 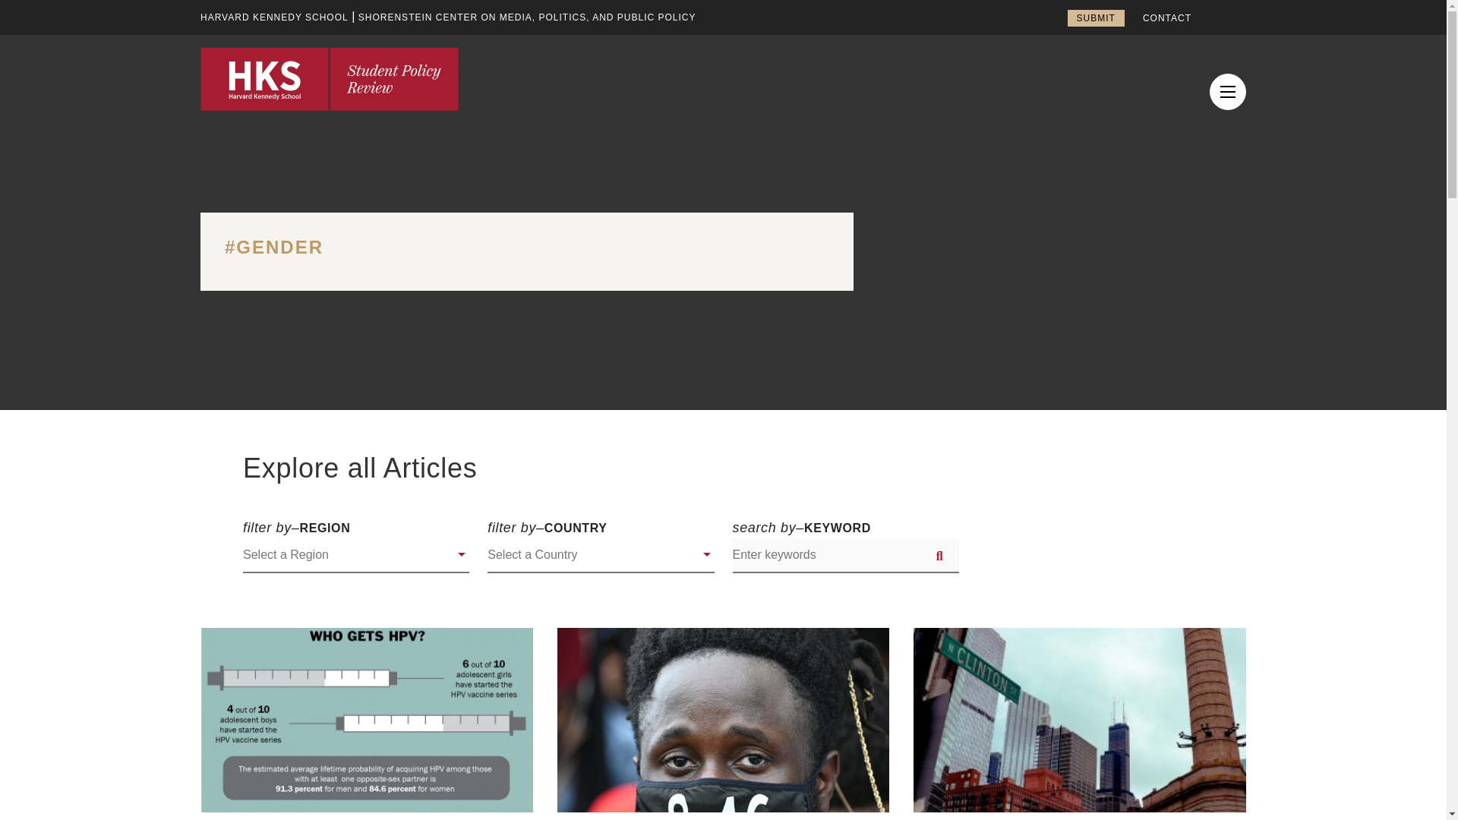 What do you see at coordinates (527, 17) in the screenshot?
I see `Shorenstein Center on Media, Politics, and Public Policy` at bounding box center [527, 17].